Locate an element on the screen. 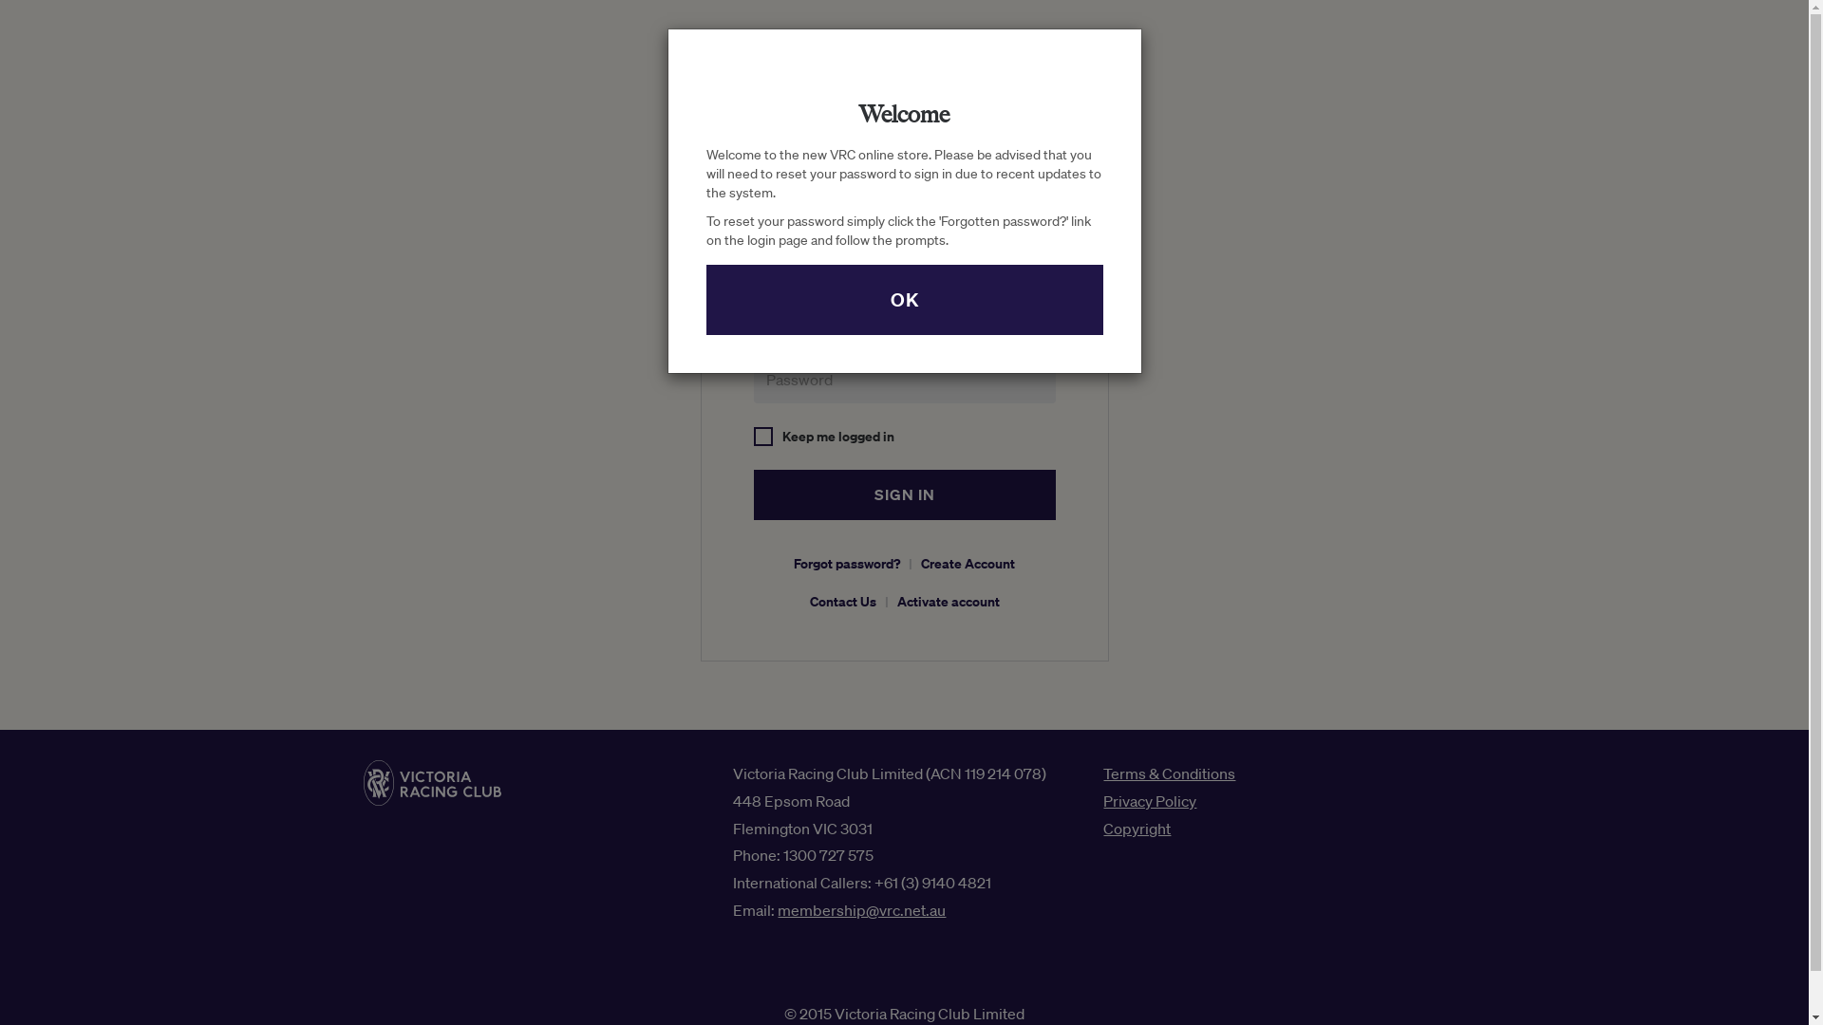 This screenshot has height=1025, width=1823. Terms & Conditions is located at coordinates (1170, 773).